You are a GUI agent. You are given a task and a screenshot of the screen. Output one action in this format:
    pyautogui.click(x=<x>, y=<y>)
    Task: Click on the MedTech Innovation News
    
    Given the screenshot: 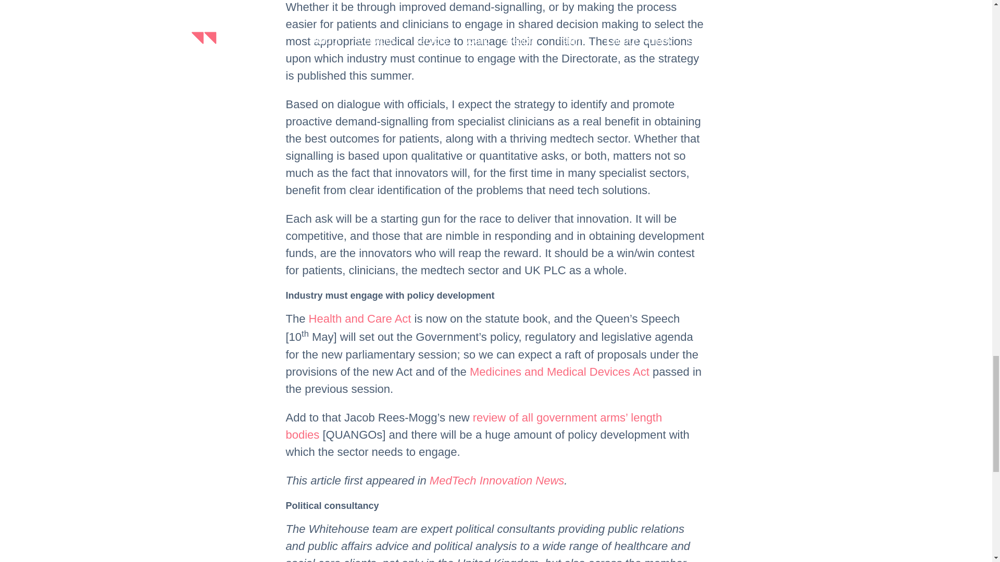 What is the action you would take?
    pyautogui.click(x=497, y=481)
    